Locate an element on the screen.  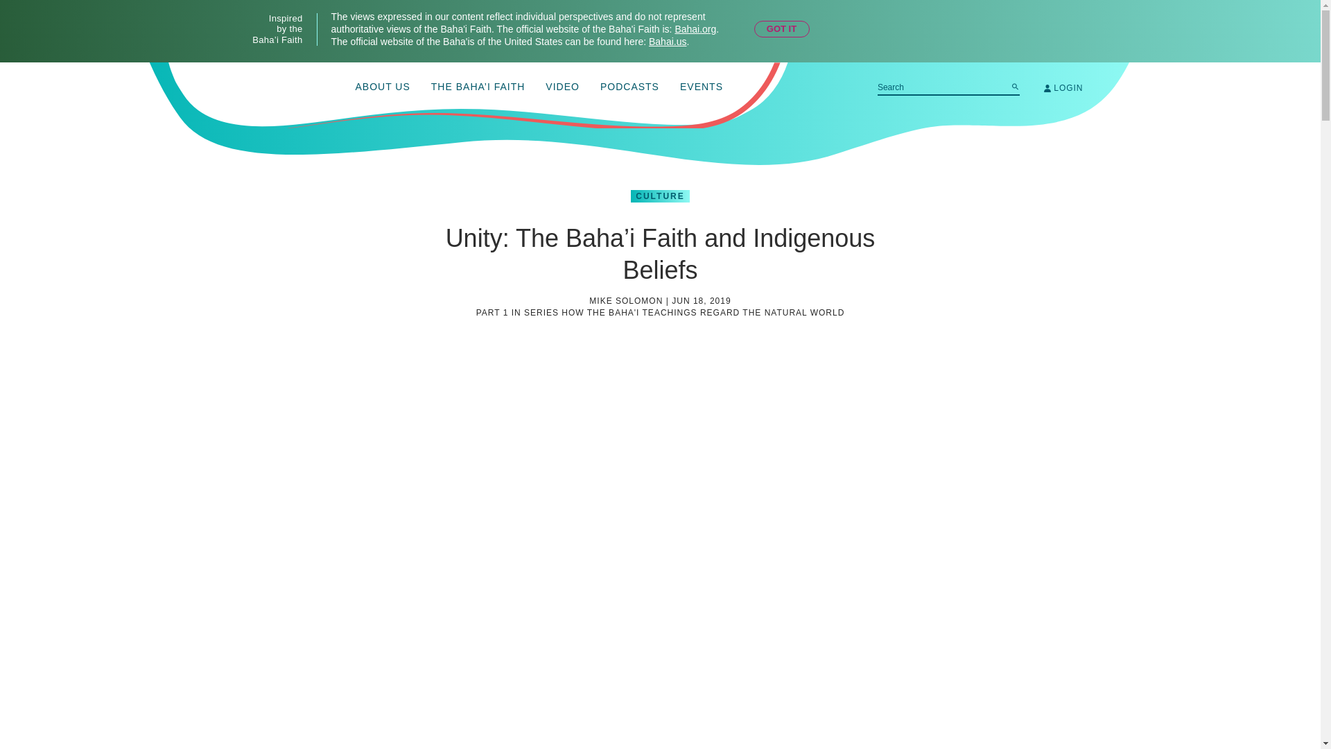
Search for: is located at coordinates (948, 87).